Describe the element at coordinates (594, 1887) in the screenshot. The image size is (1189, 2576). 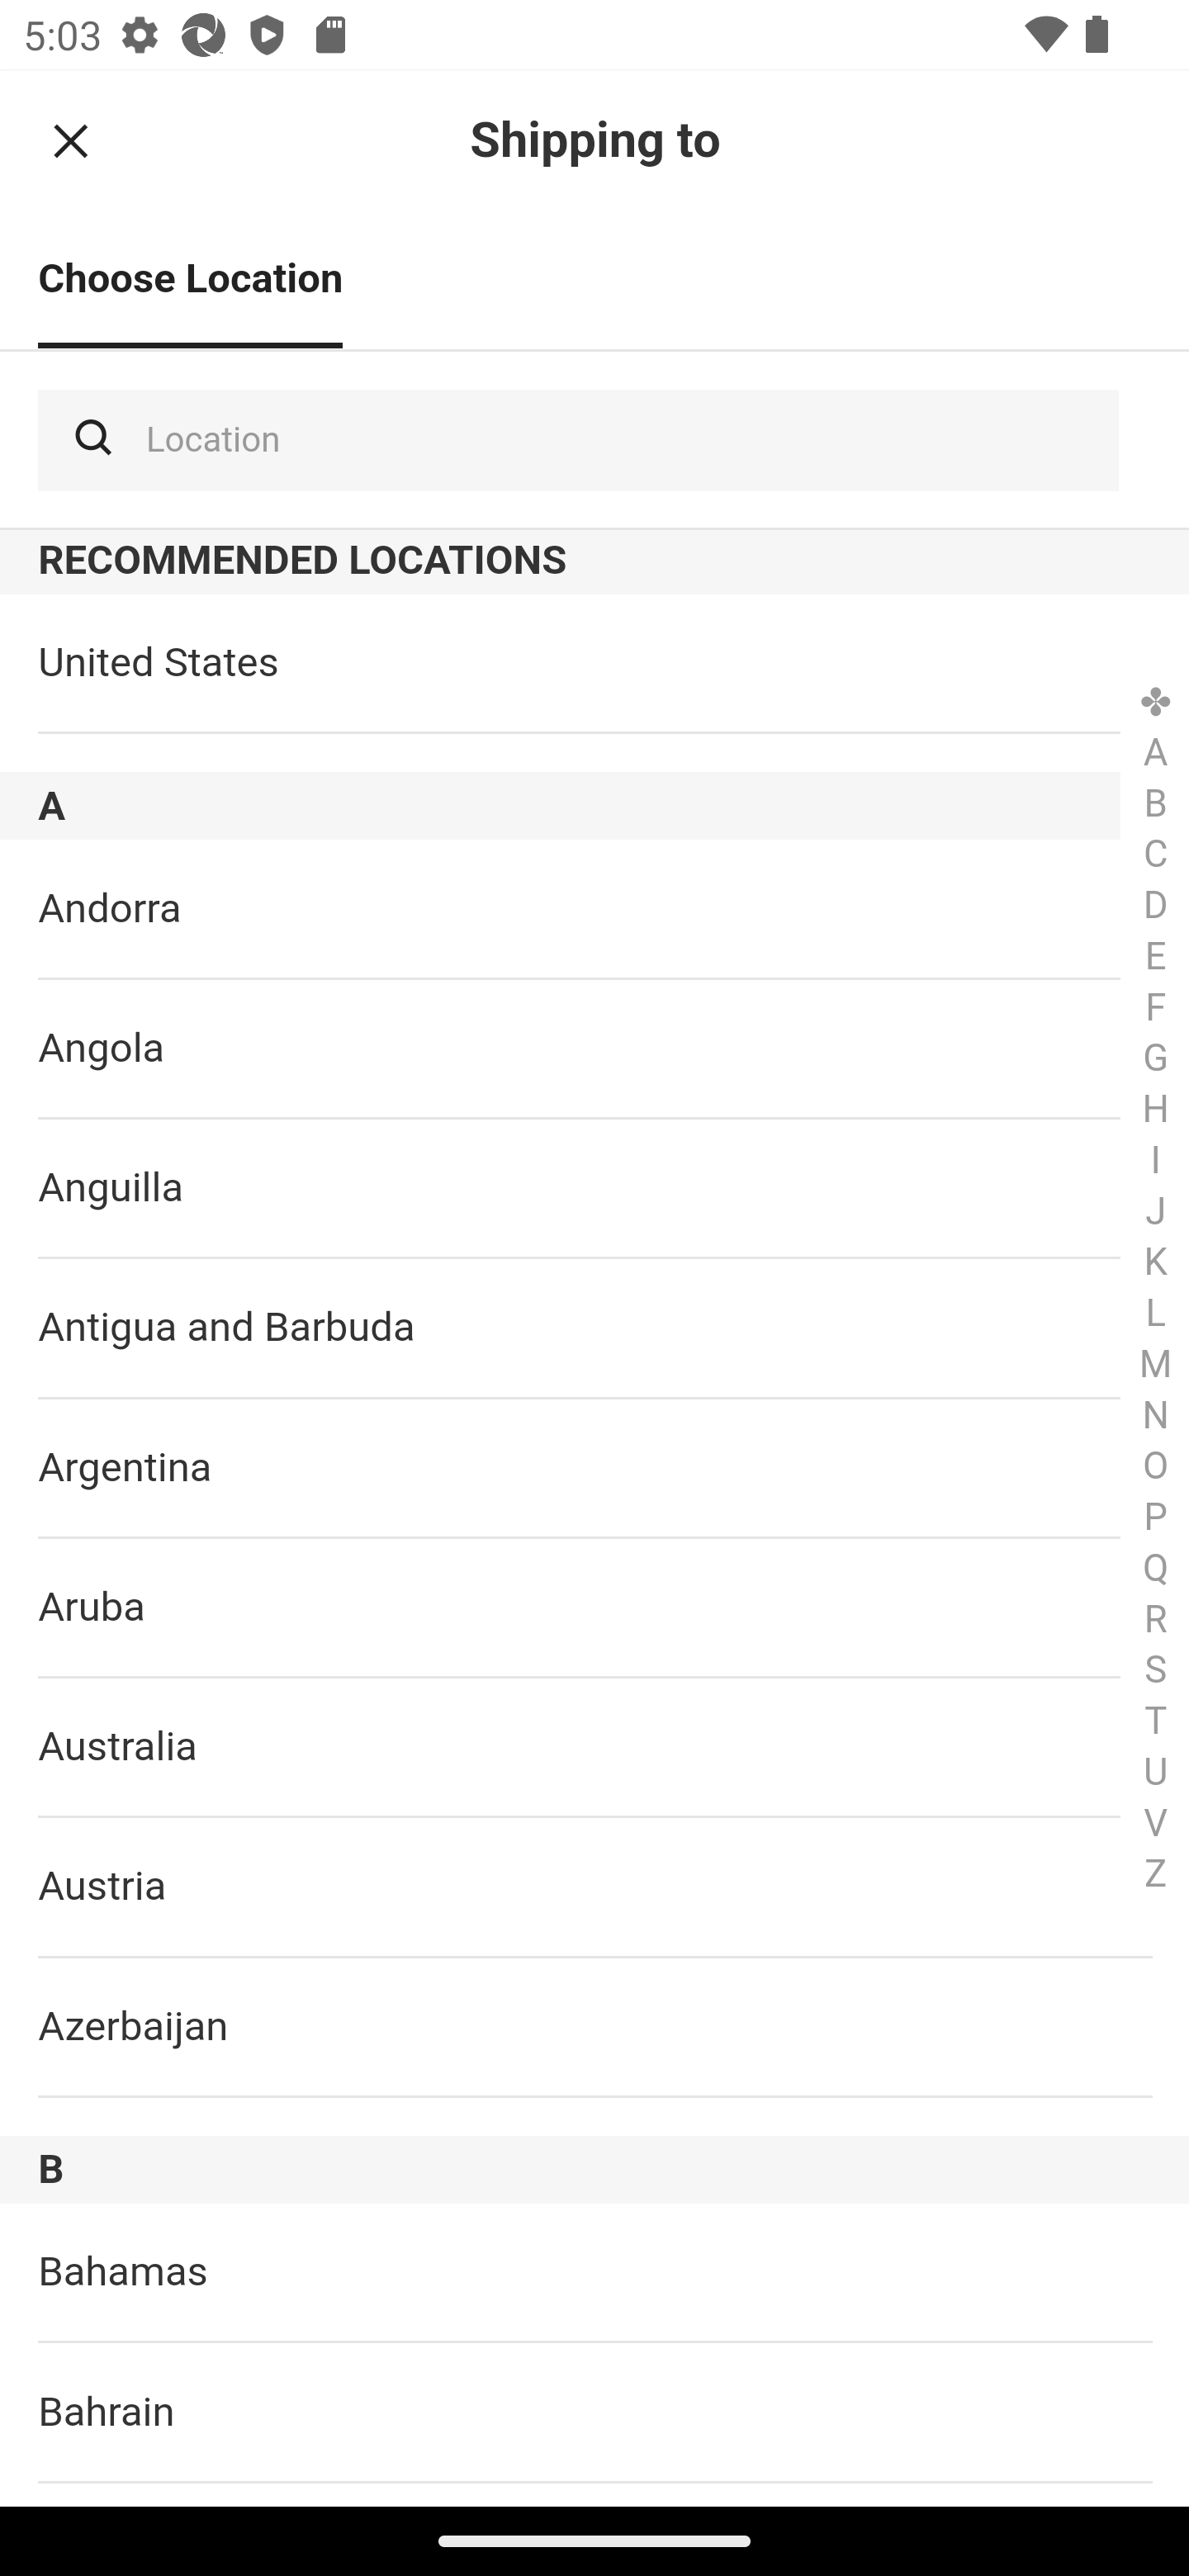
I see `Austria` at that location.